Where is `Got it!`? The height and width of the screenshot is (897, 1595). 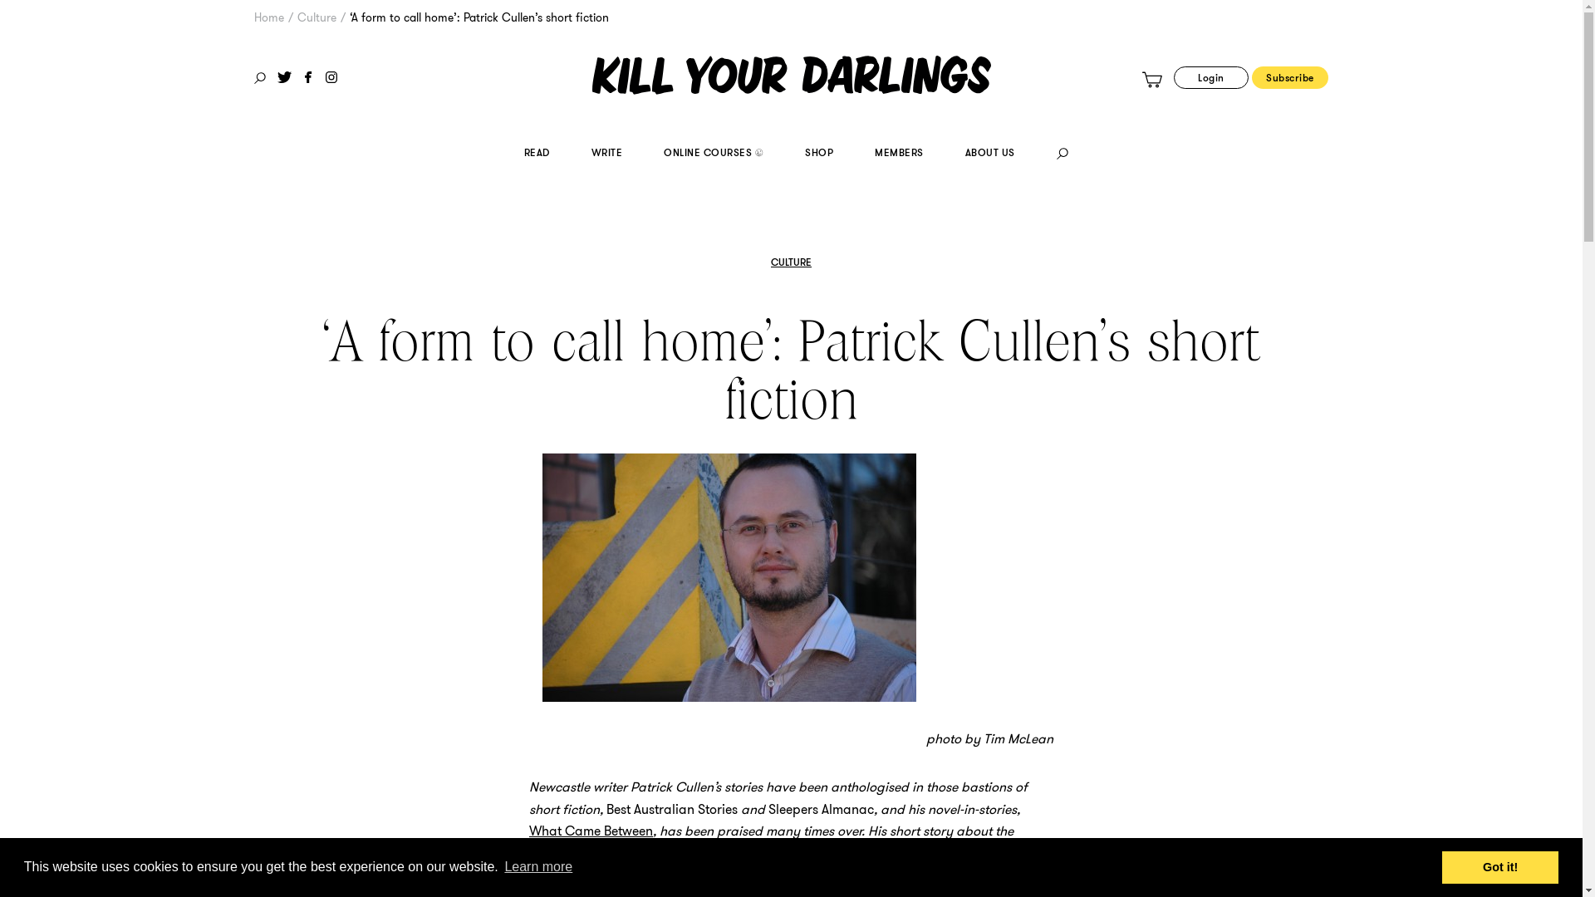 Got it! is located at coordinates (1500, 867).